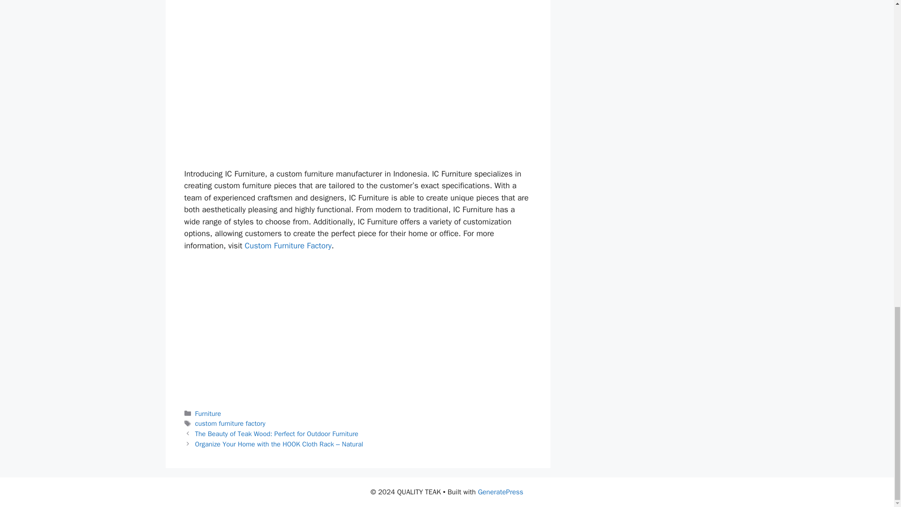 The height and width of the screenshot is (507, 901). I want to click on Advertisement, so click(358, 330).